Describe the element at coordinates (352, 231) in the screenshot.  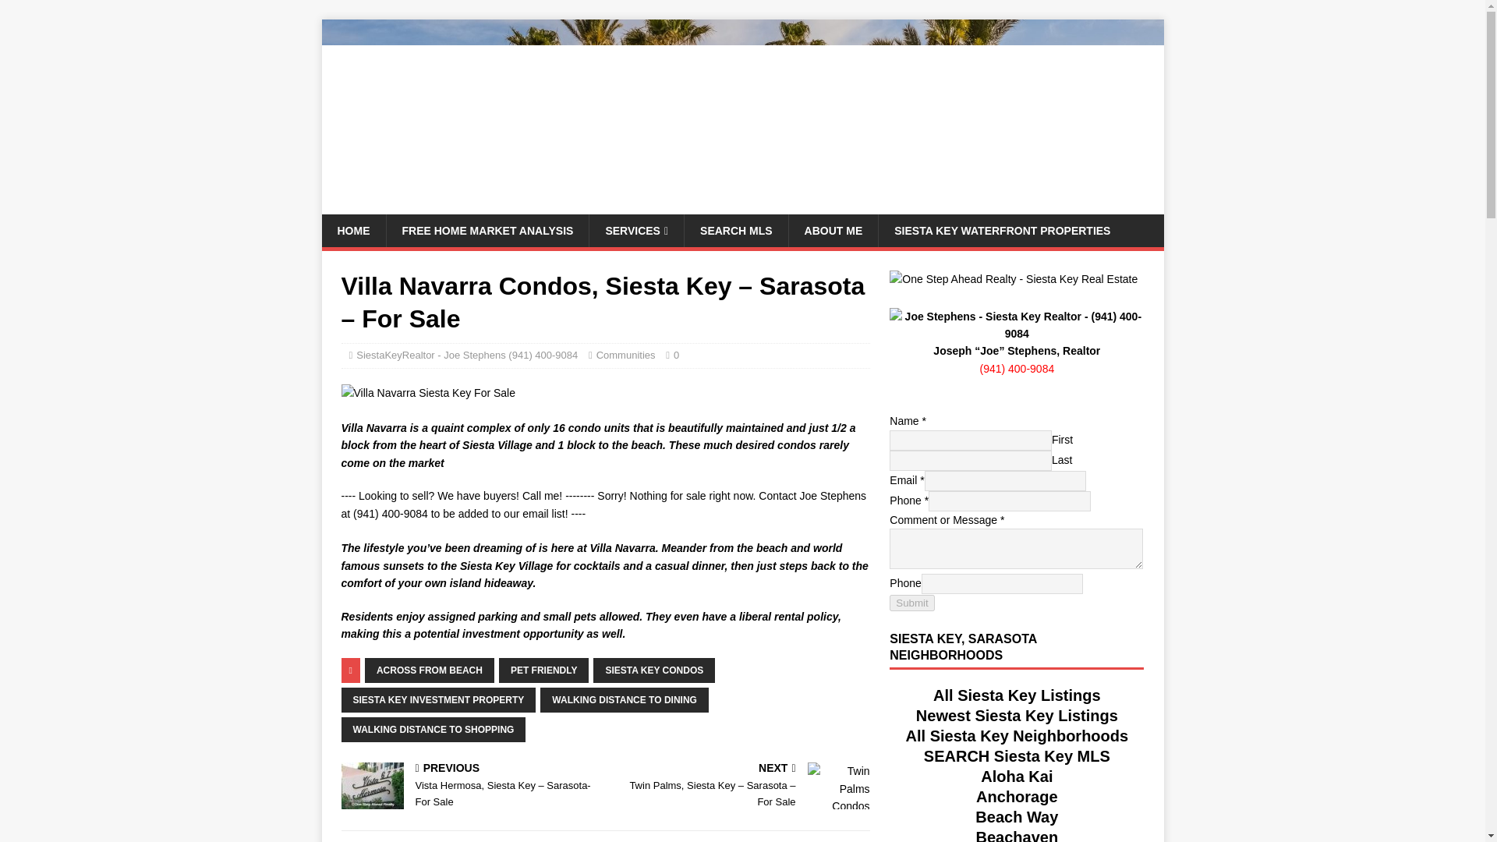
I see `HOME` at that location.